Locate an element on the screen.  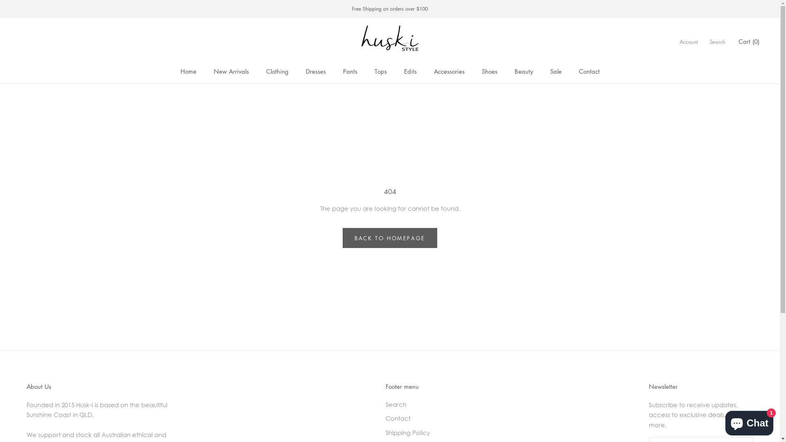
Shipping Policy is located at coordinates (409, 433).